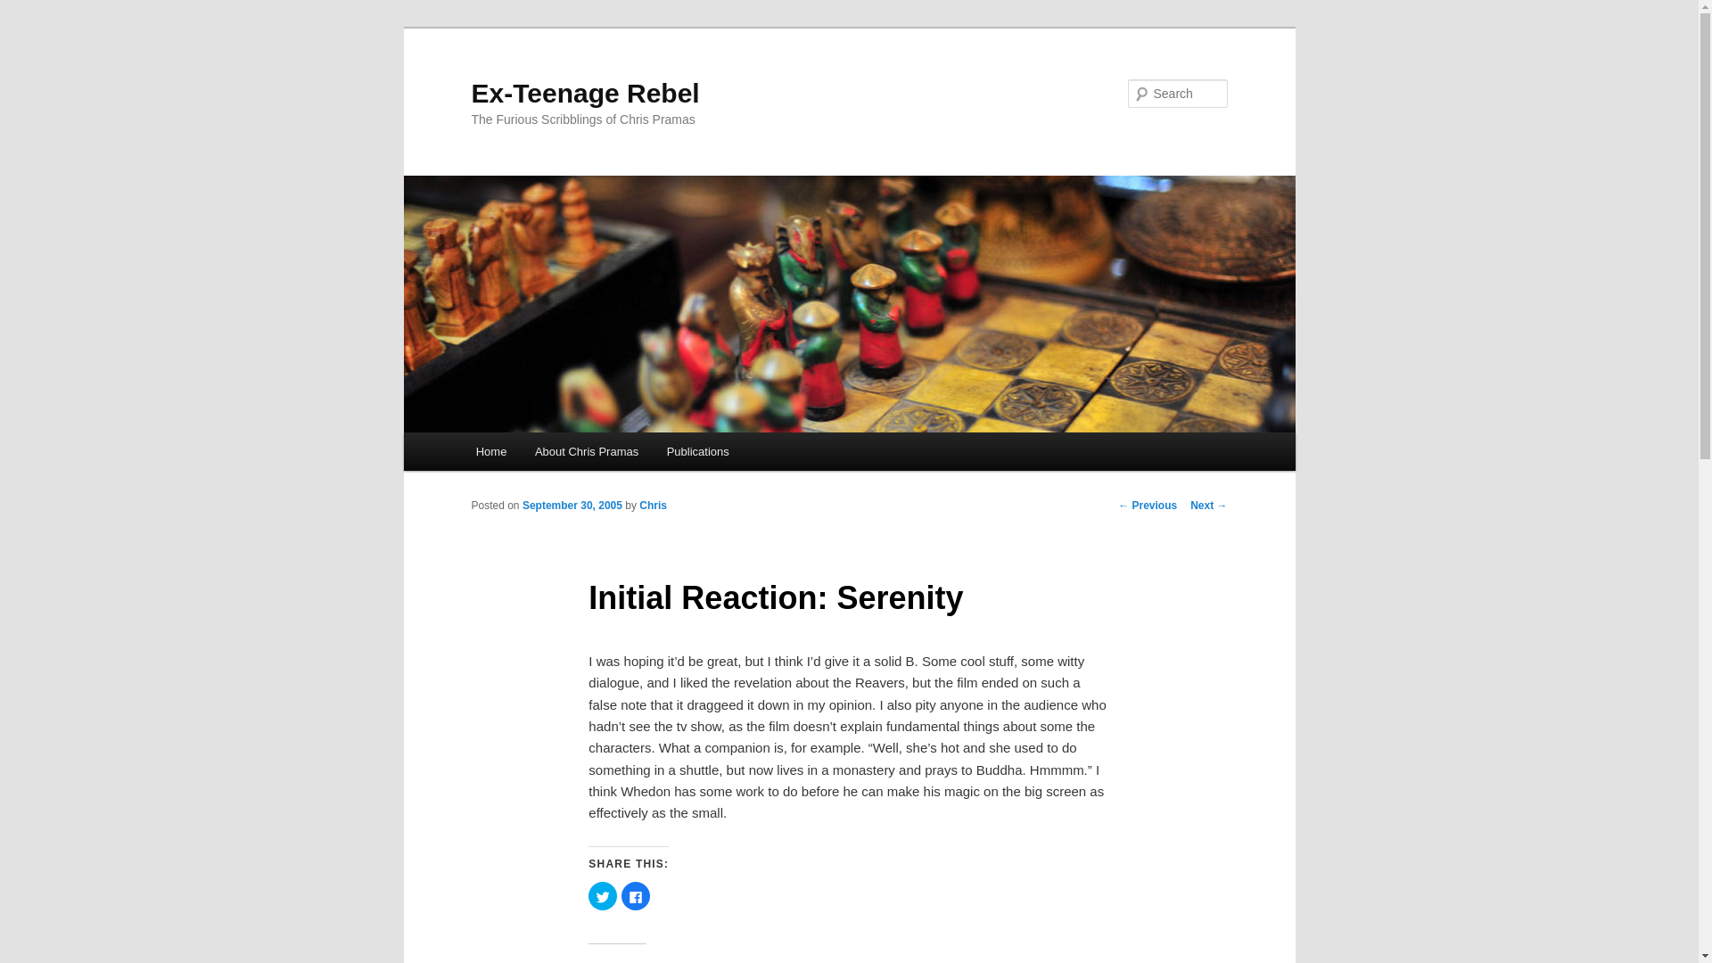 The height and width of the screenshot is (963, 1712). What do you see at coordinates (697, 451) in the screenshot?
I see `Publications` at bounding box center [697, 451].